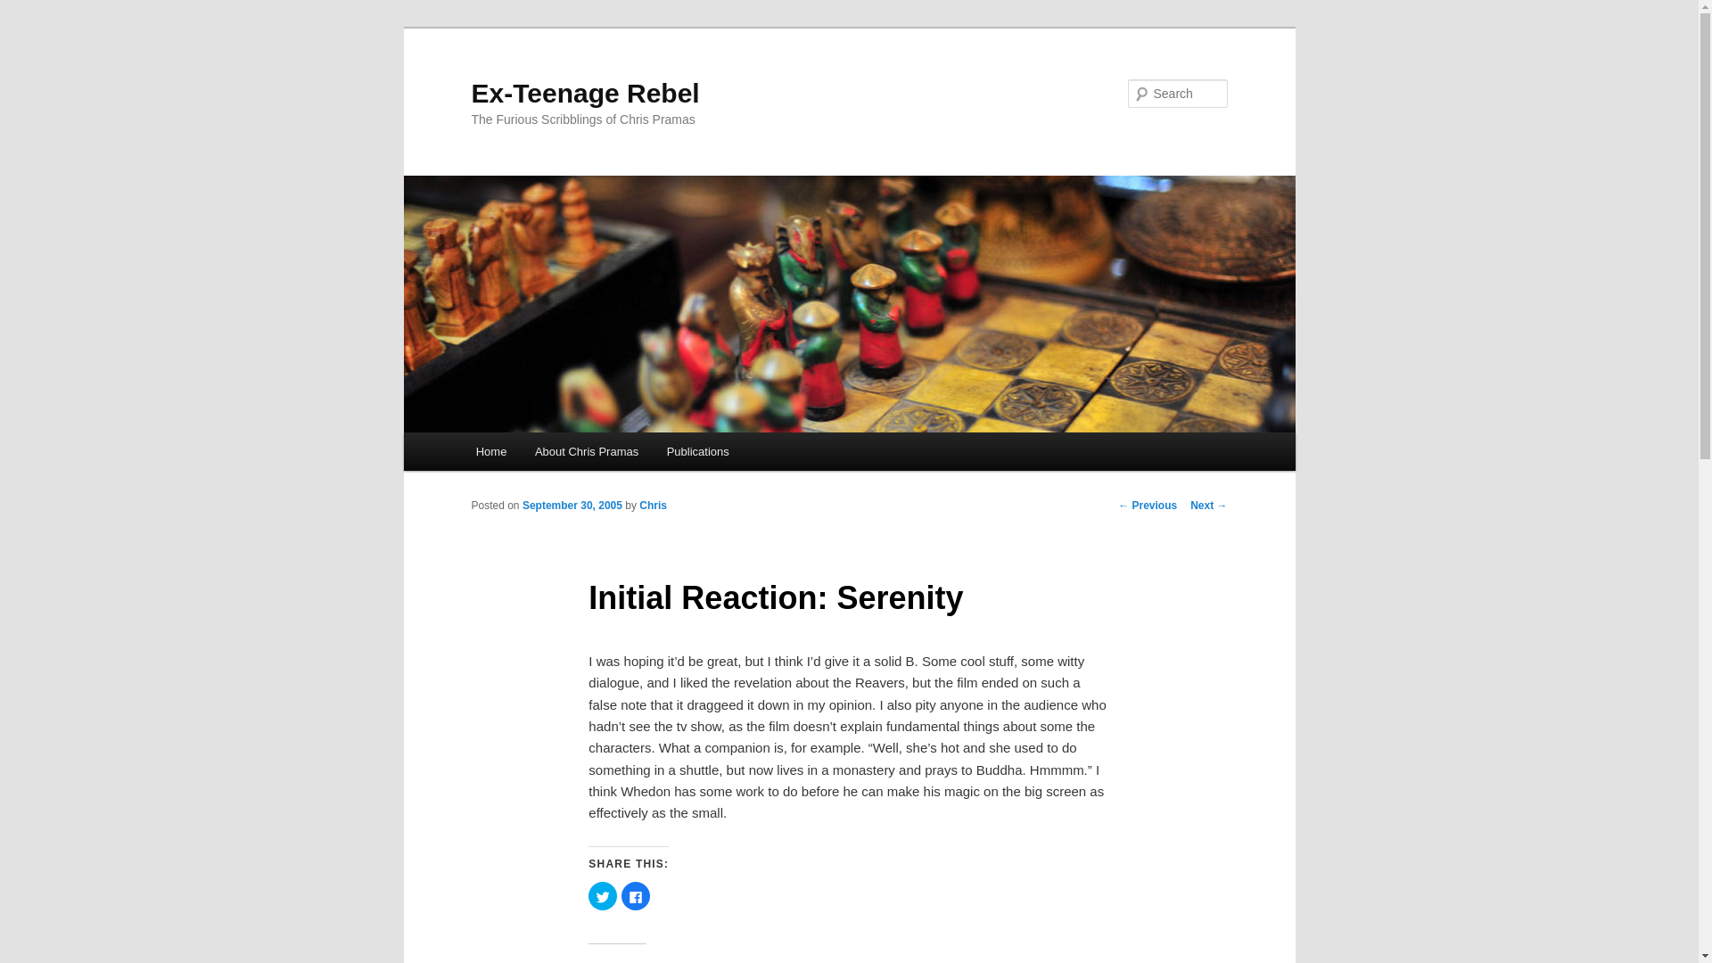 The height and width of the screenshot is (963, 1712). What do you see at coordinates (697, 451) in the screenshot?
I see `Publications` at bounding box center [697, 451].